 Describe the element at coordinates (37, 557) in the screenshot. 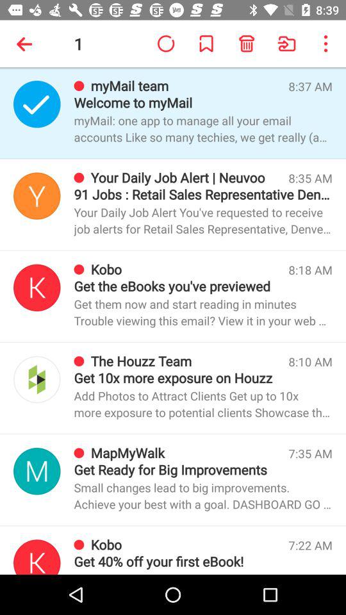

I see `profile information` at that location.